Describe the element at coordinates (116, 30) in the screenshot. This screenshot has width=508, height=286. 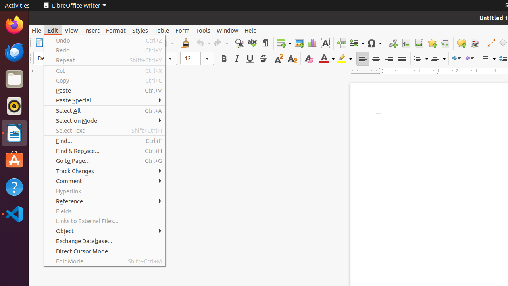
I see `Format` at that location.